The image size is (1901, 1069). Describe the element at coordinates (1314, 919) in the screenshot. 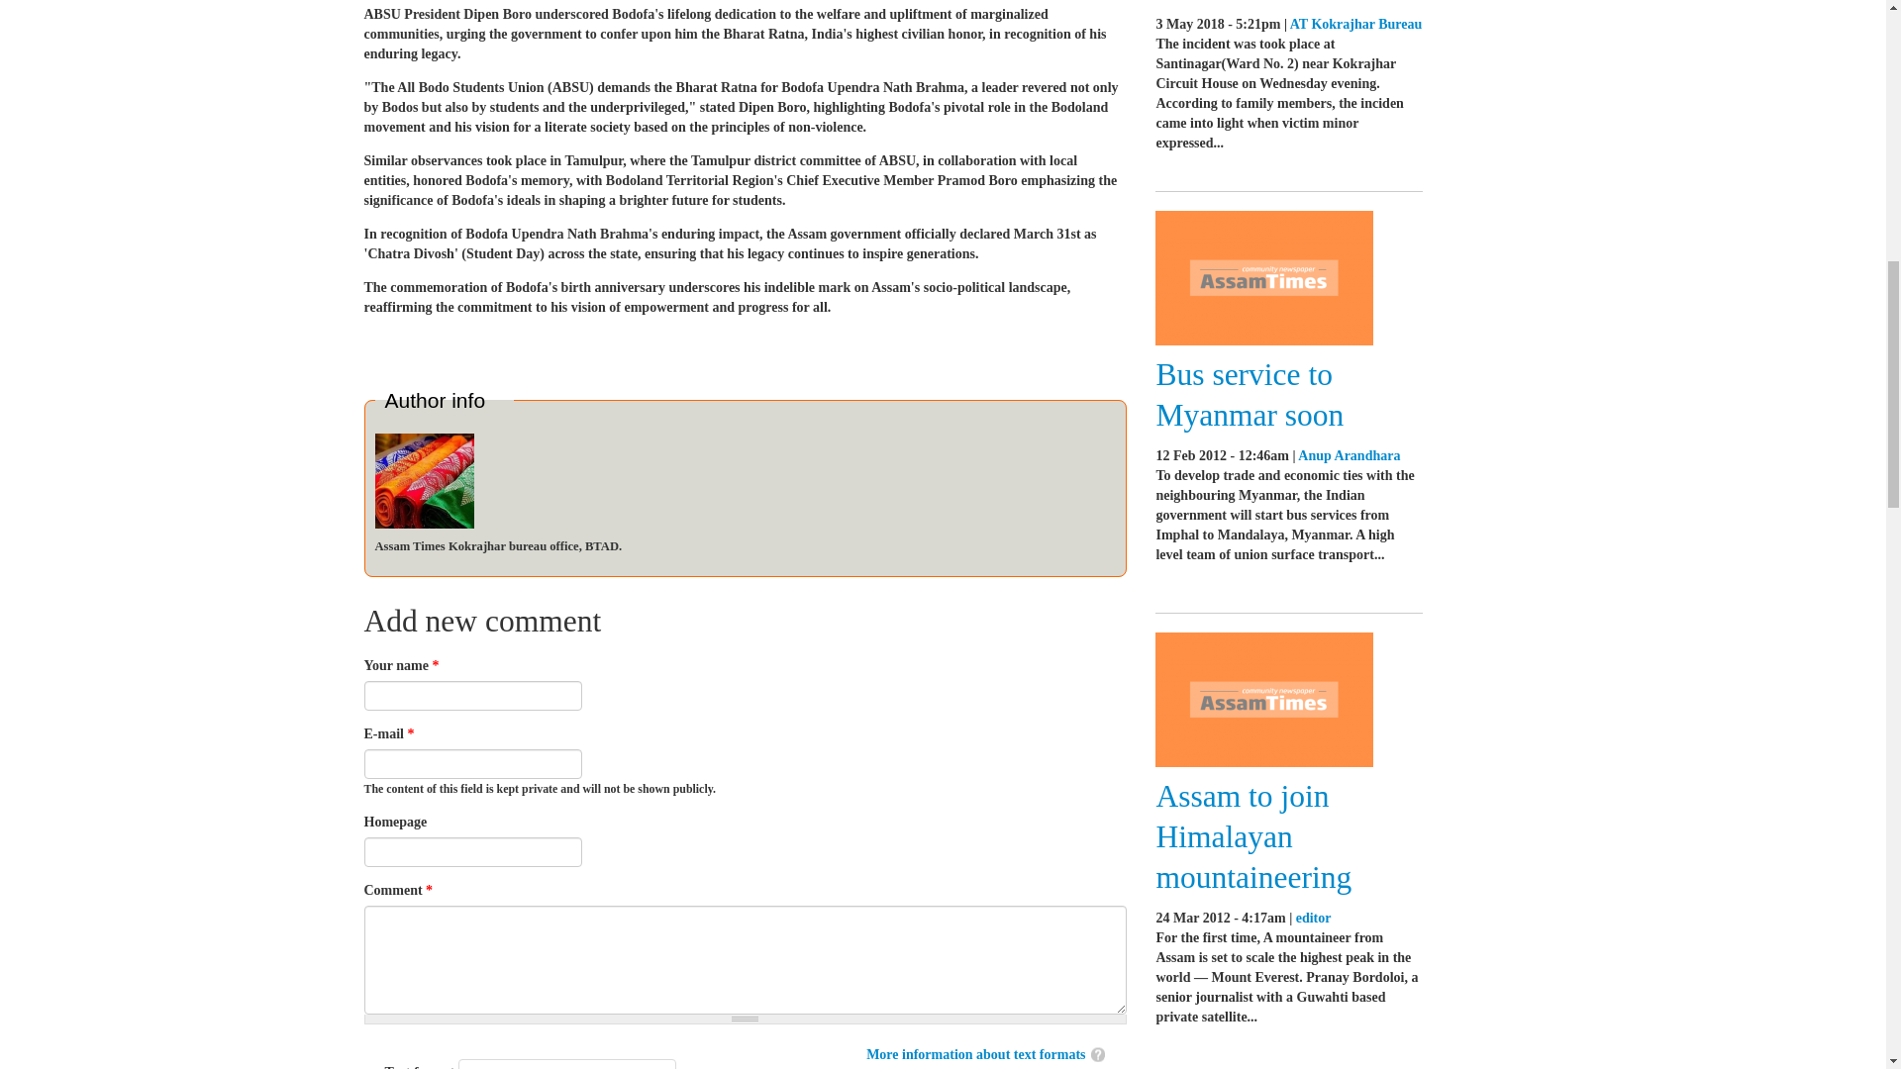

I see `View user profile.` at that location.